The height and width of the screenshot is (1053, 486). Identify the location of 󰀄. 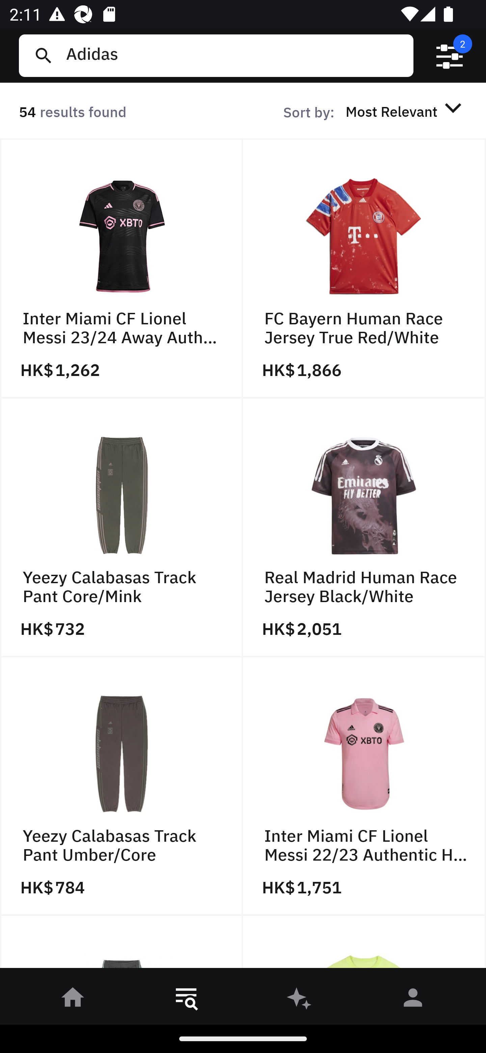
(413, 1000).